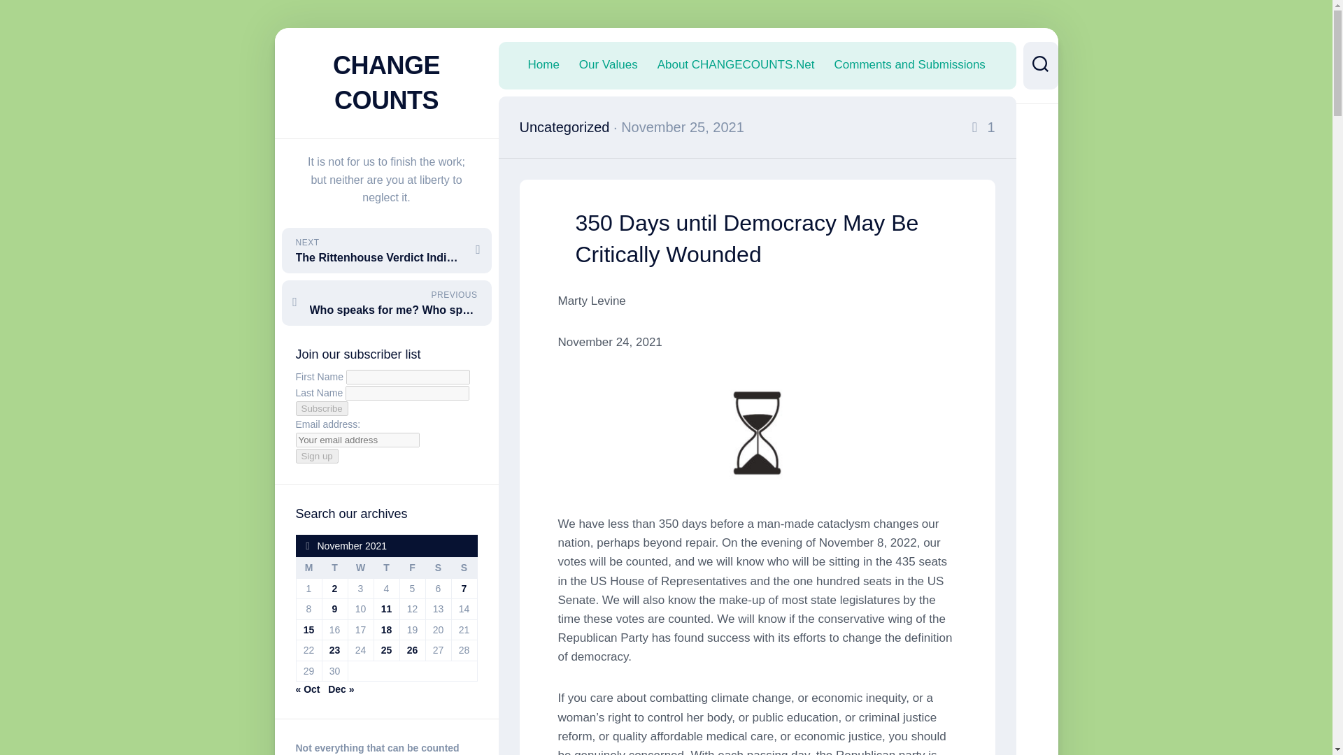 The image size is (1343, 755). I want to click on Comments and Submissions, so click(316, 456).